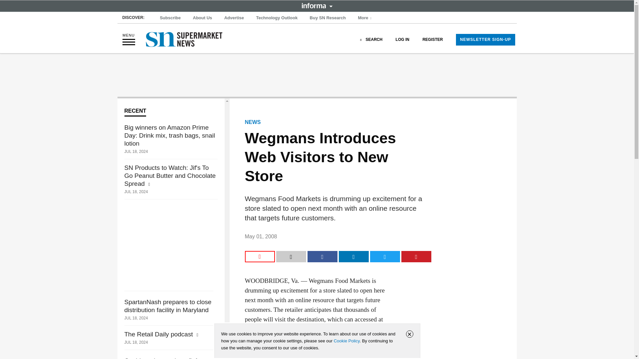  Describe the element at coordinates (277, 18) in the screenshot. I see `Technology Outlook` at that location.